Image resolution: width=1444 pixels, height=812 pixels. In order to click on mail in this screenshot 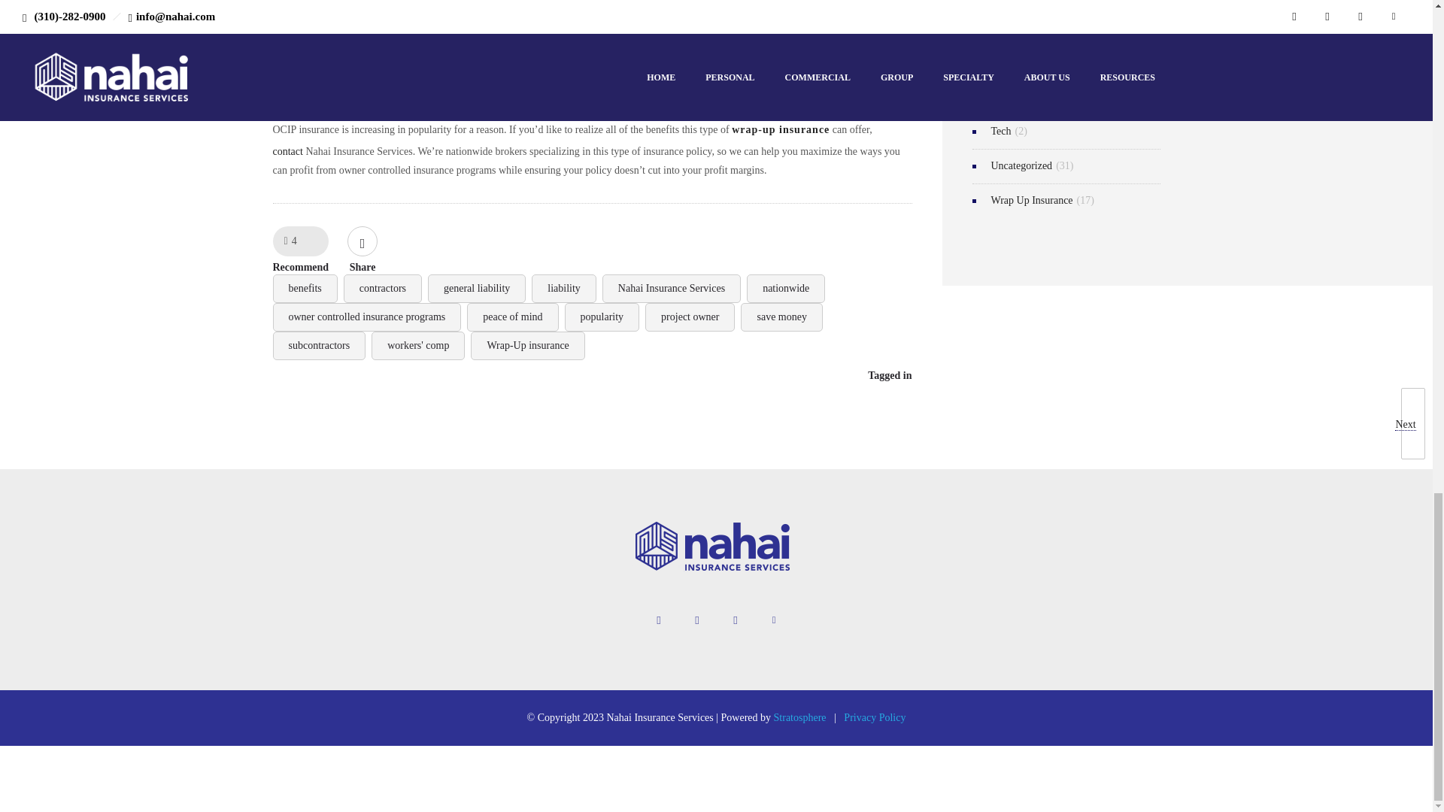, I will do `click(774, 620)`.